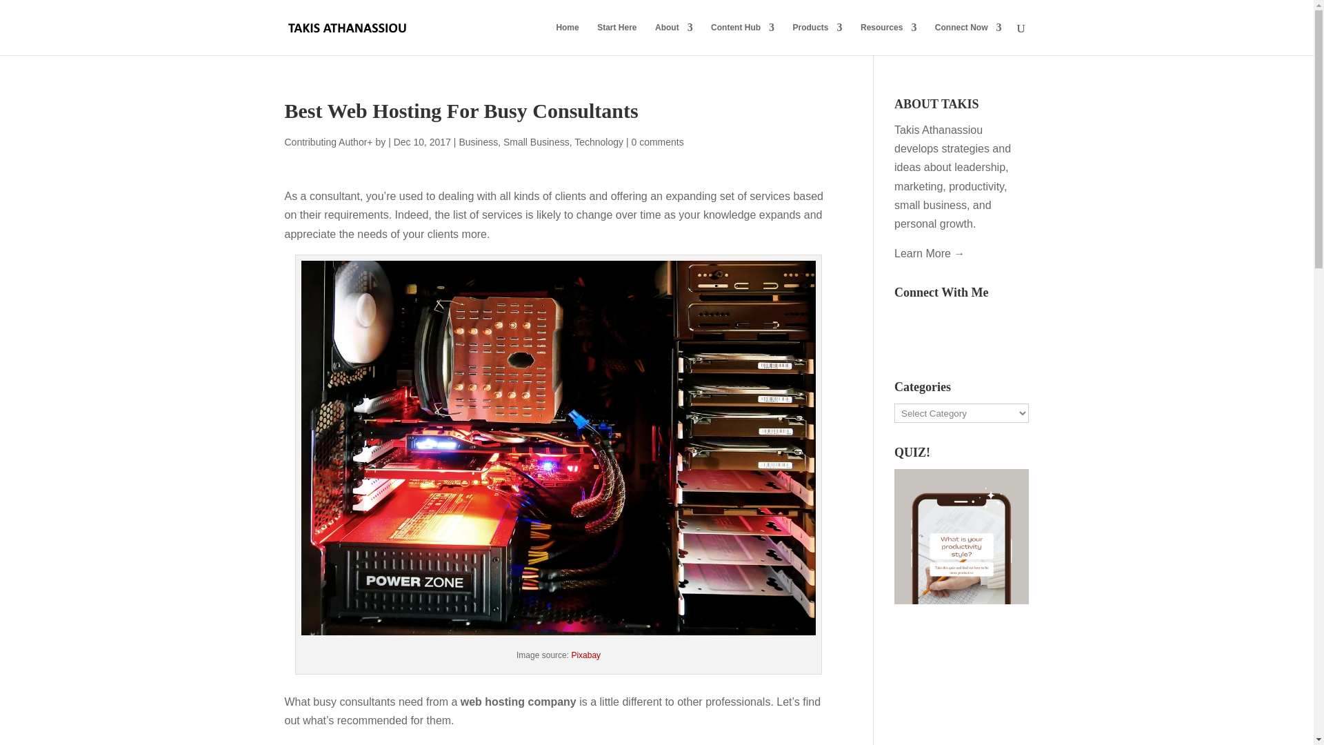 The image size is (1324, 745). I want to click on Small Business, so click(536, 141).